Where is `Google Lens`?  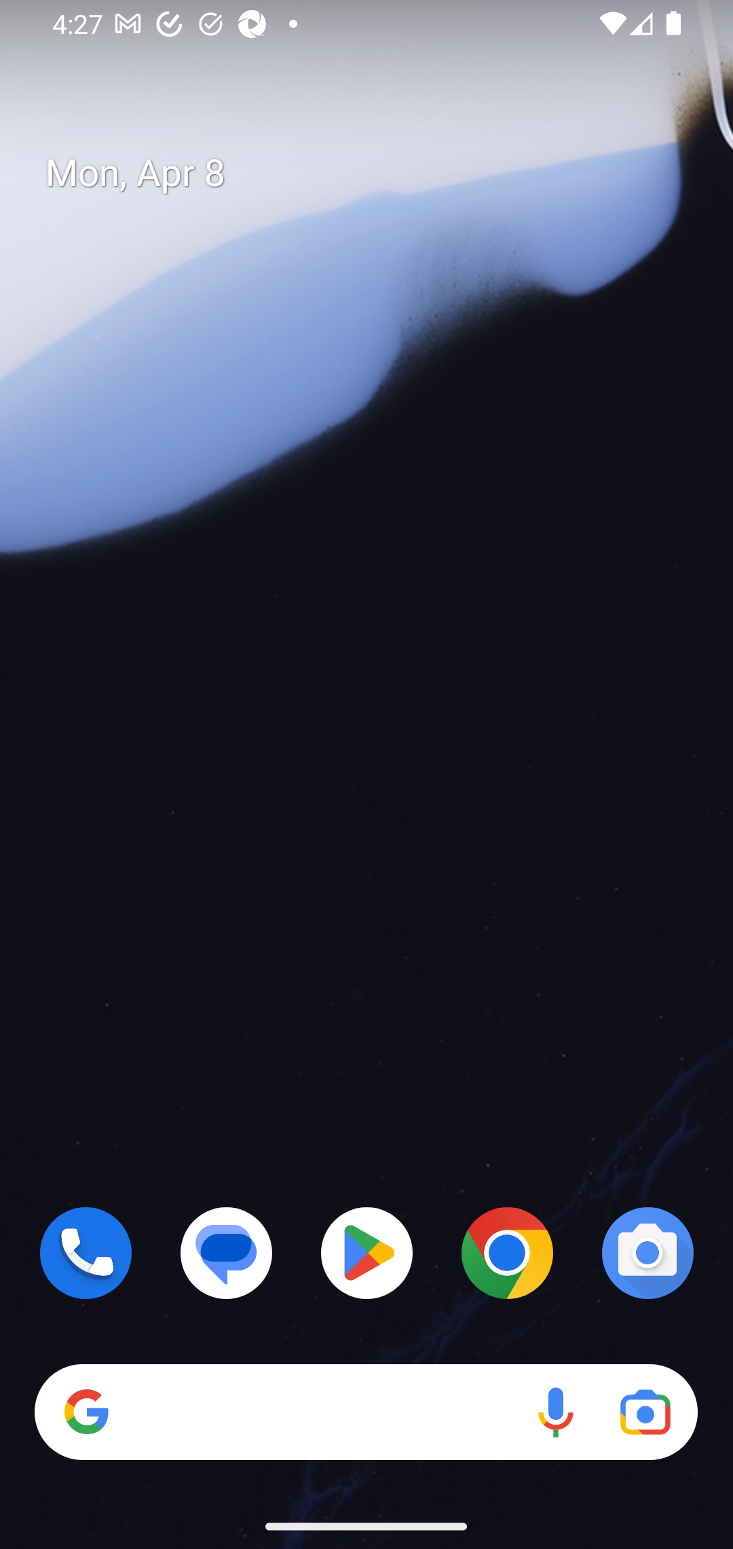 Google Lens is located at coordinates (645, 1412).